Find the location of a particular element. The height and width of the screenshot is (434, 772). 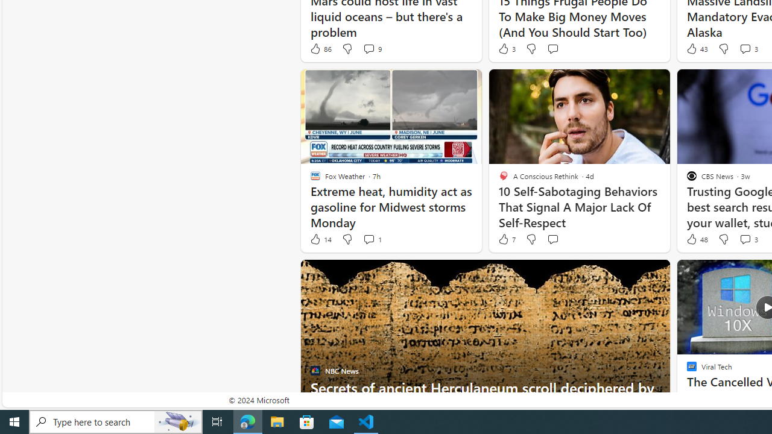

View comments 1 Comment is located at coordinates (369, 239).